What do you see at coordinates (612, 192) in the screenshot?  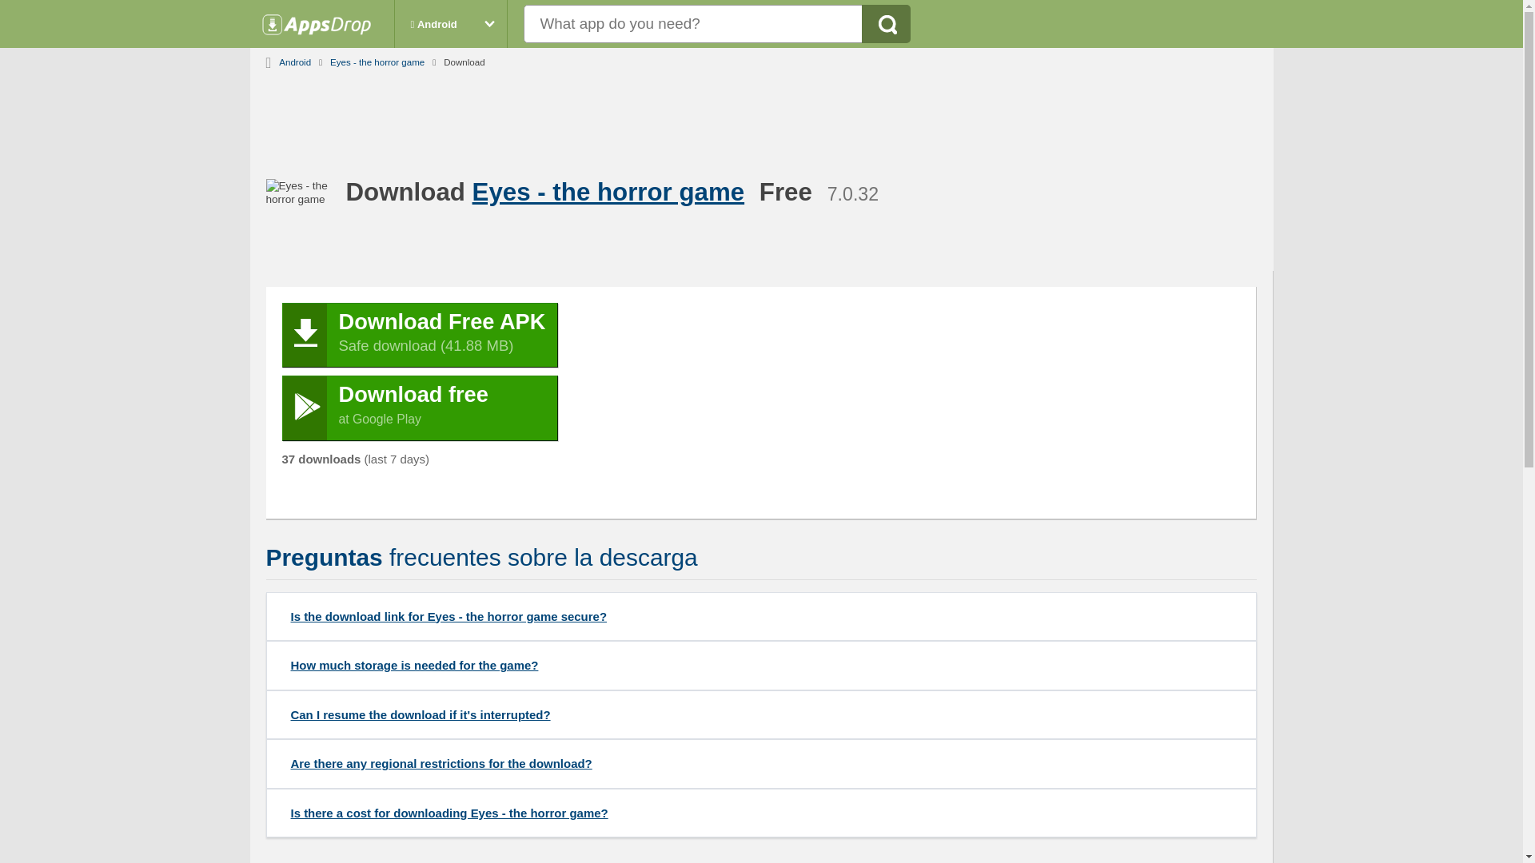 I see `eyes horror game: Software of Scary and horror games` at bounding box center [612, 192].